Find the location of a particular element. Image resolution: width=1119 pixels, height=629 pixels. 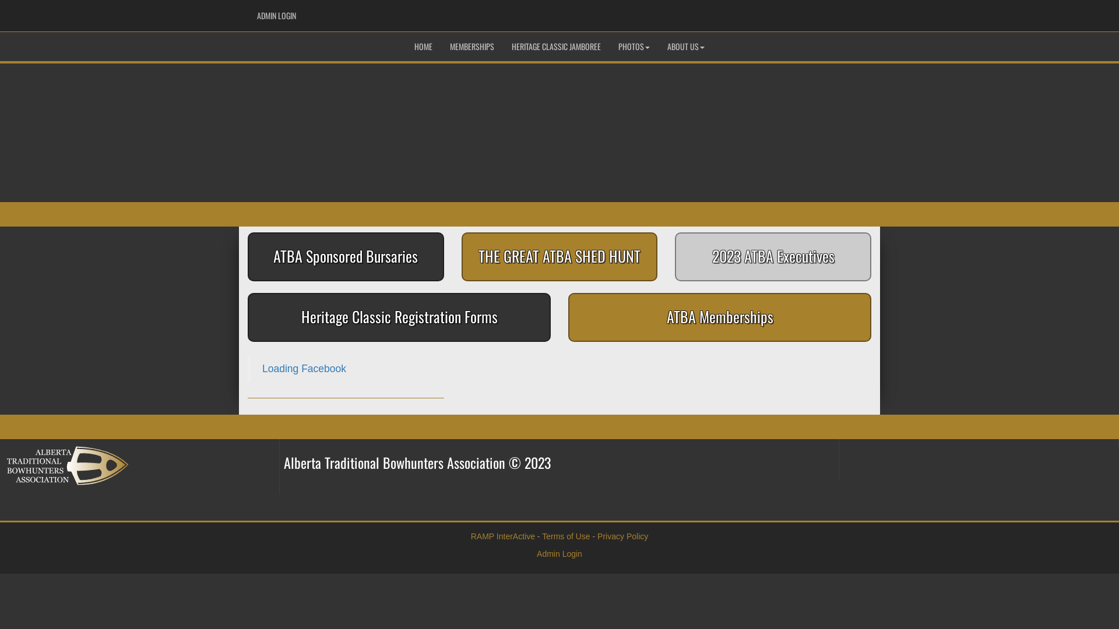

Facebook is located at coordinates (838, 12).